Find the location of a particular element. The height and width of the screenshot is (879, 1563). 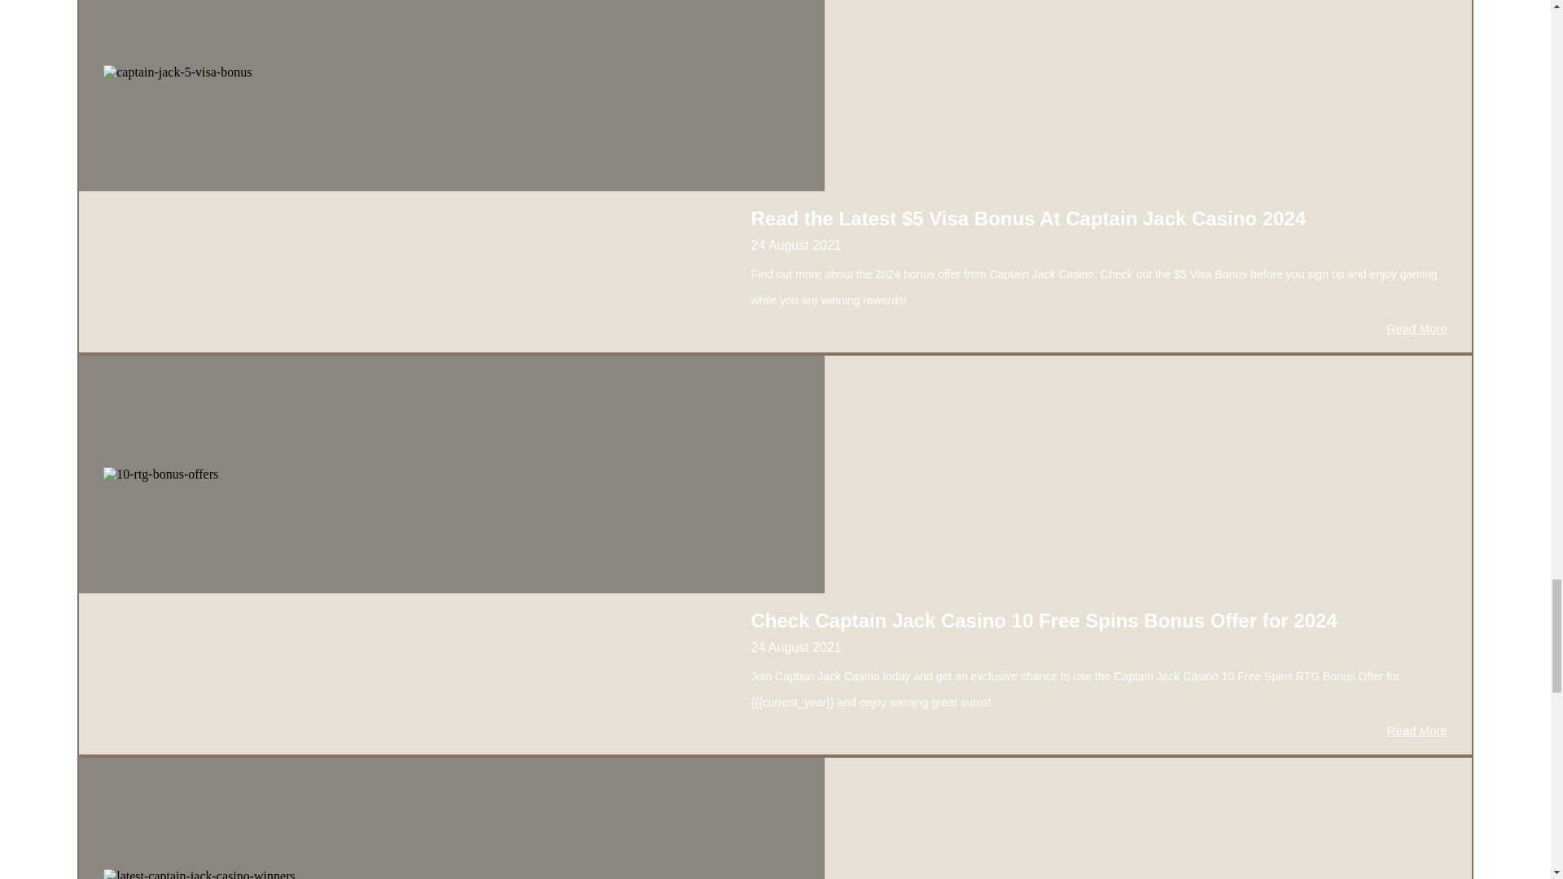

Check Captain Jack Casino 10 Free Spins Bonus Offer for 2024 is located at coordinates (1043, 620).